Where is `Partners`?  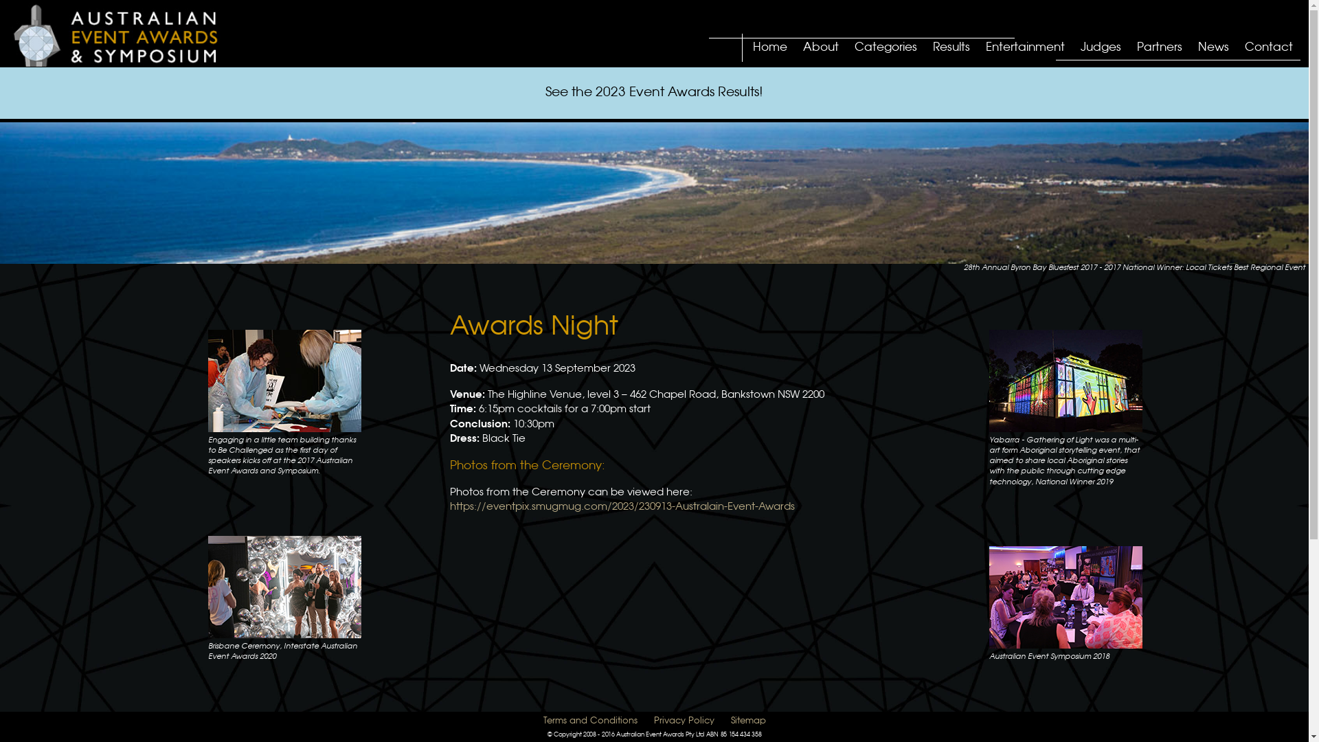
Partners is located at coordinates (1160, 49).